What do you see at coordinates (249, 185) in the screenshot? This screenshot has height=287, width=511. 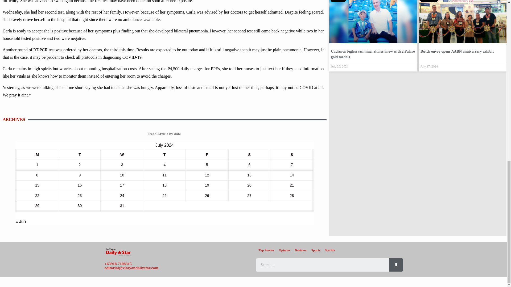 I see `20` at bounding box center [249, 185].